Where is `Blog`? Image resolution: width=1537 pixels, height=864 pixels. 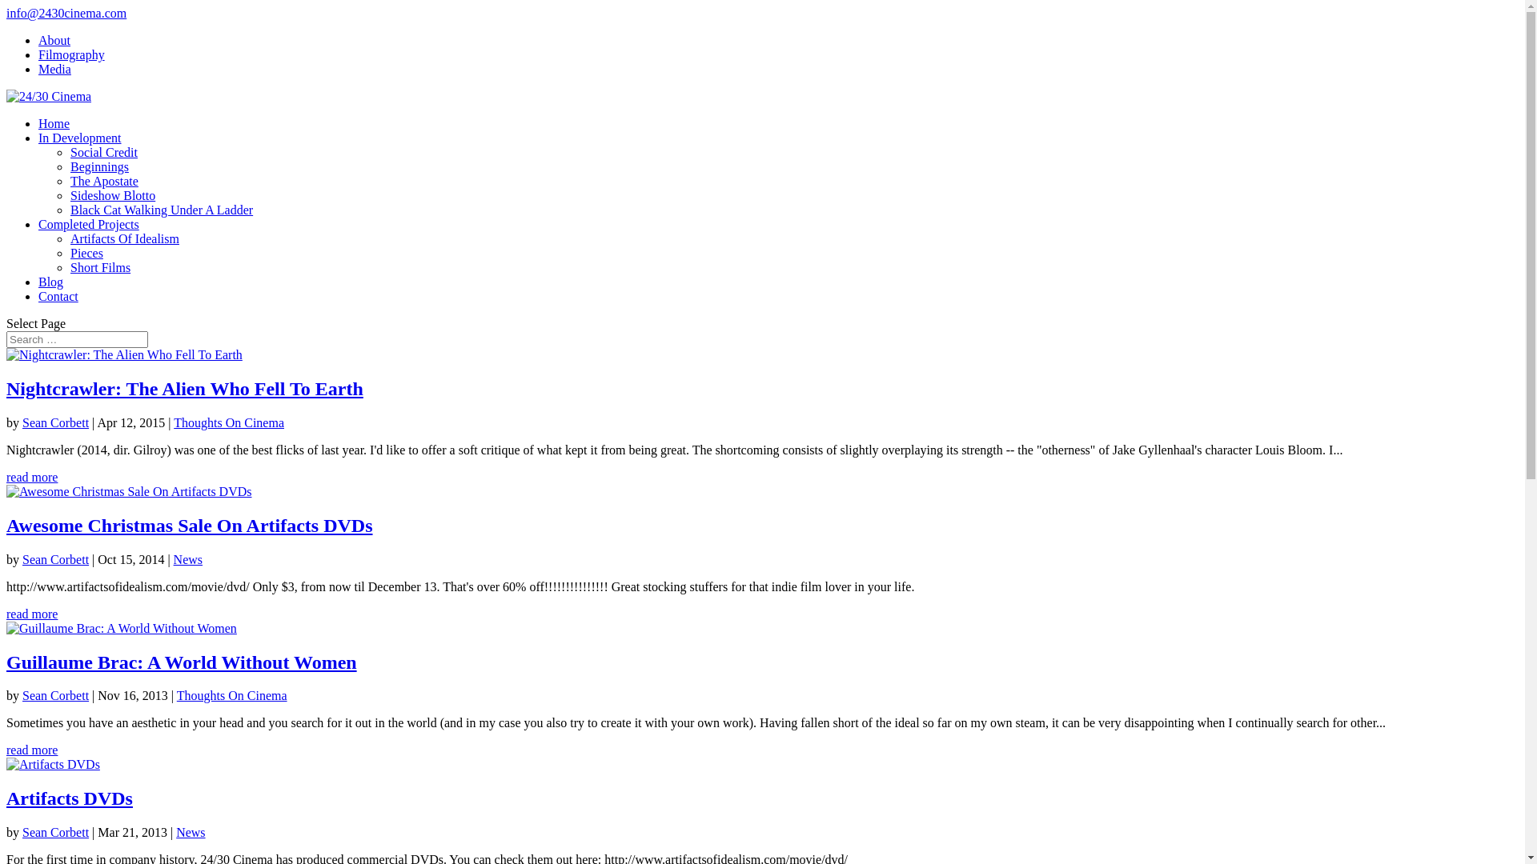
Blog is located at coordinates (51, 282).